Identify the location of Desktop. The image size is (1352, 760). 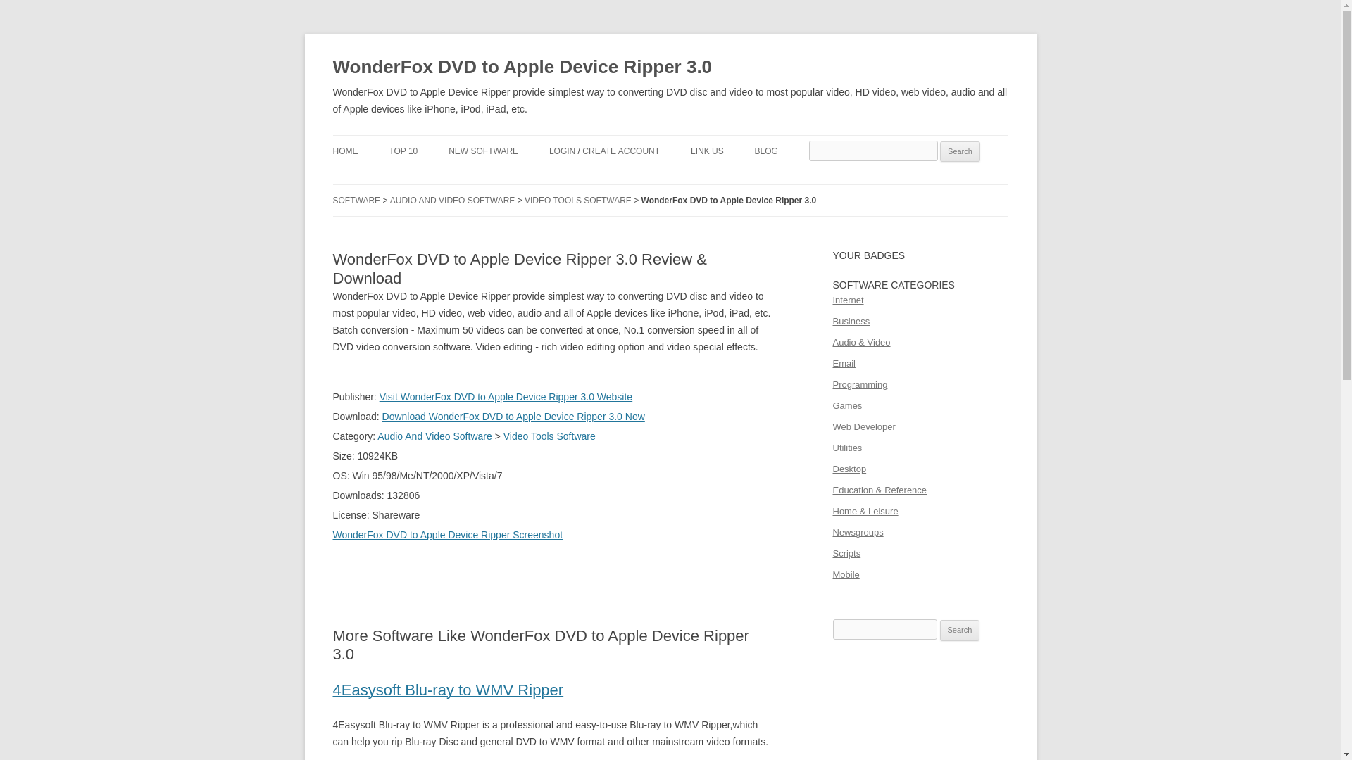
(849, 469).